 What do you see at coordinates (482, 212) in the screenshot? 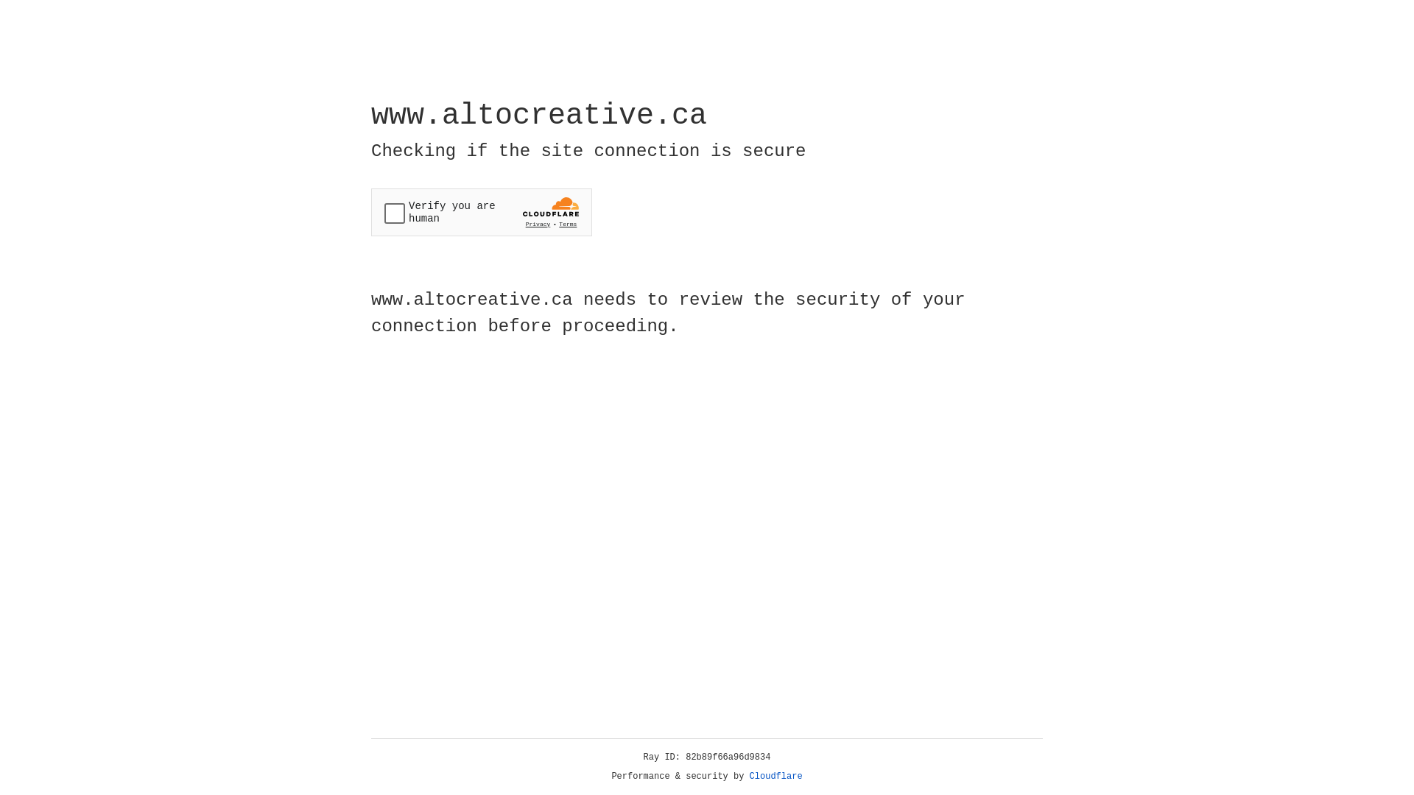
I see `Widget containing a Cloudflare security challenge` at bounding box center [482, 212].